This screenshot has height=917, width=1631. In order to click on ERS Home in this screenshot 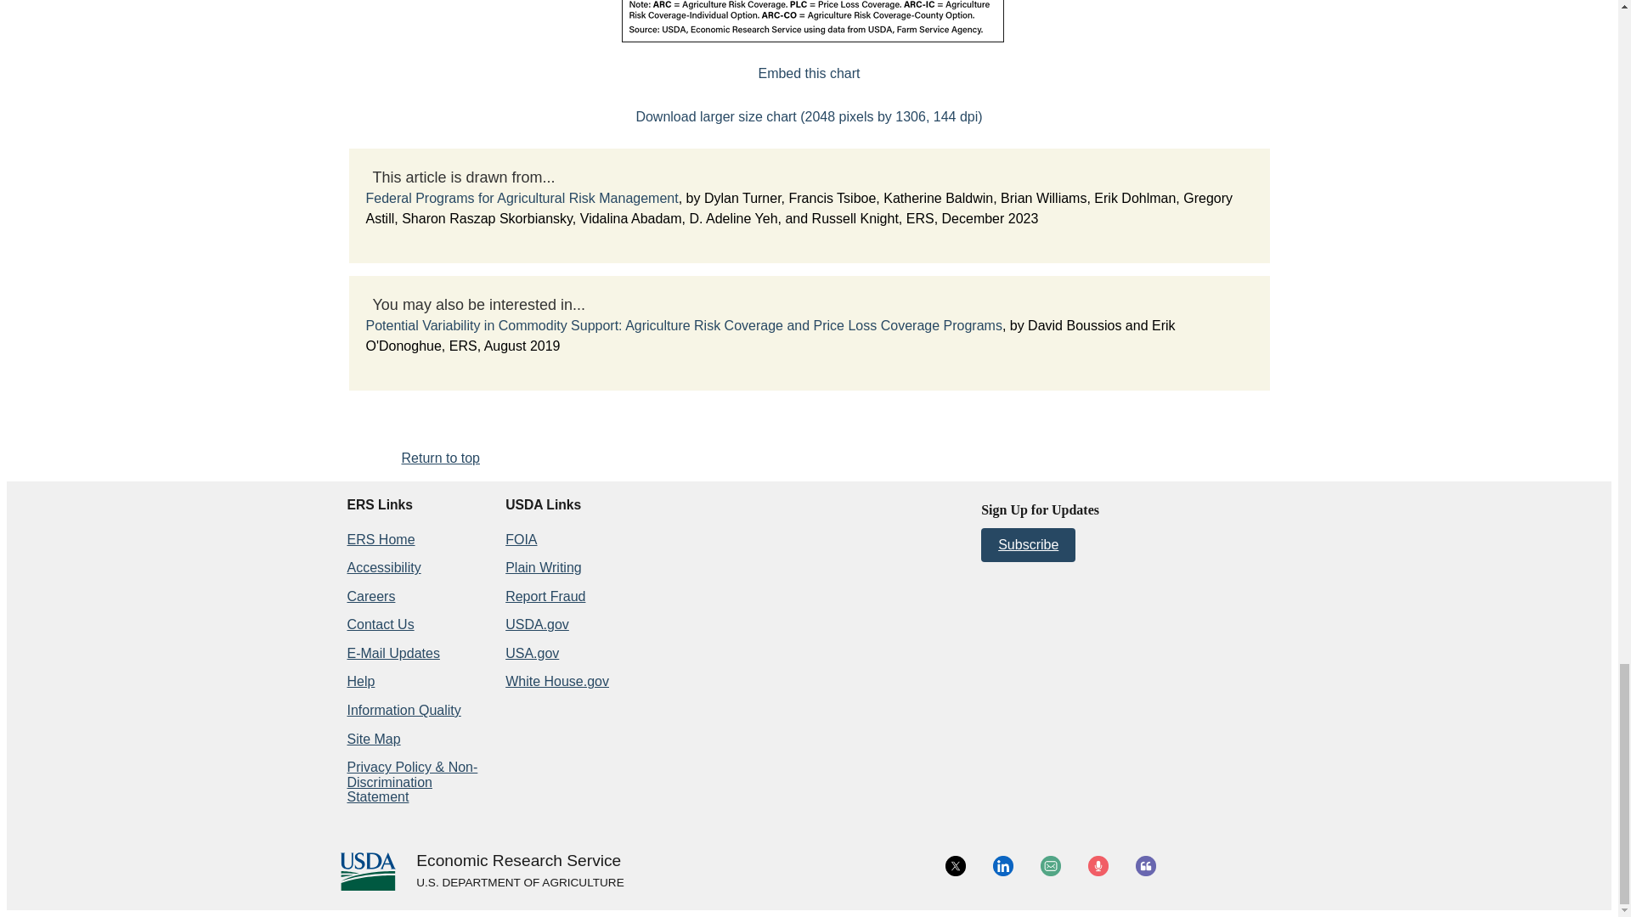, I will do `click(380, 539)`.